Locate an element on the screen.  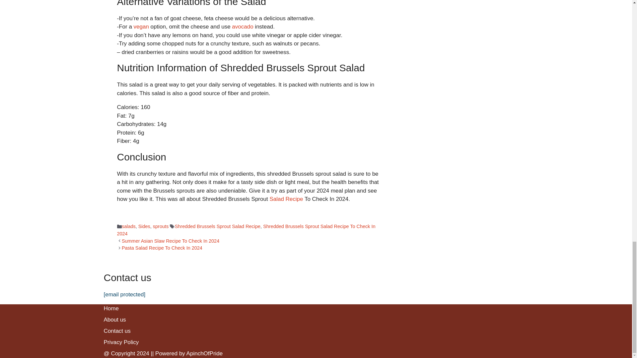
Shredded Brussels Sprout Salad Recipe is located at coordinates (218, 226).